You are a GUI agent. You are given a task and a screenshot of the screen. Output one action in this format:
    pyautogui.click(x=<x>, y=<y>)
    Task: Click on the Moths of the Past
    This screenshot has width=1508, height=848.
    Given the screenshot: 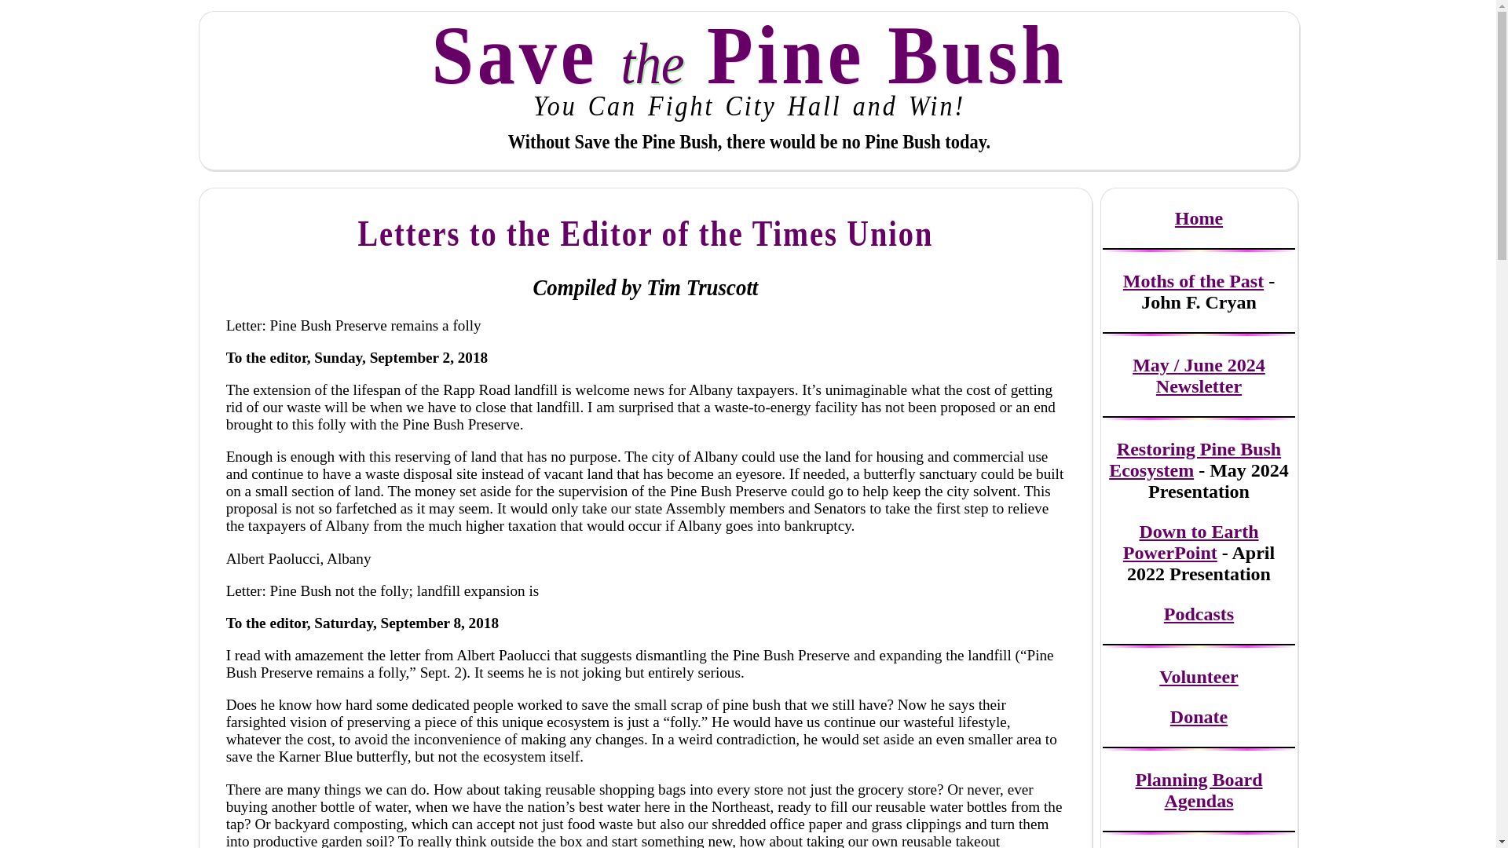 What is the action you would take?
    pyautogui.click(x=1193, y=281)
    